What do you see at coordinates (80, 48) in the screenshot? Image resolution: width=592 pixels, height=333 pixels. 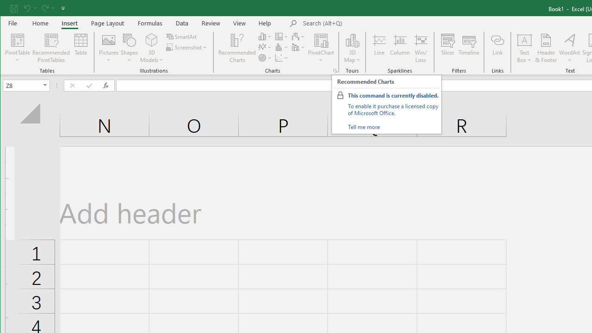 I see `Table` at bounding box center [80, 48].